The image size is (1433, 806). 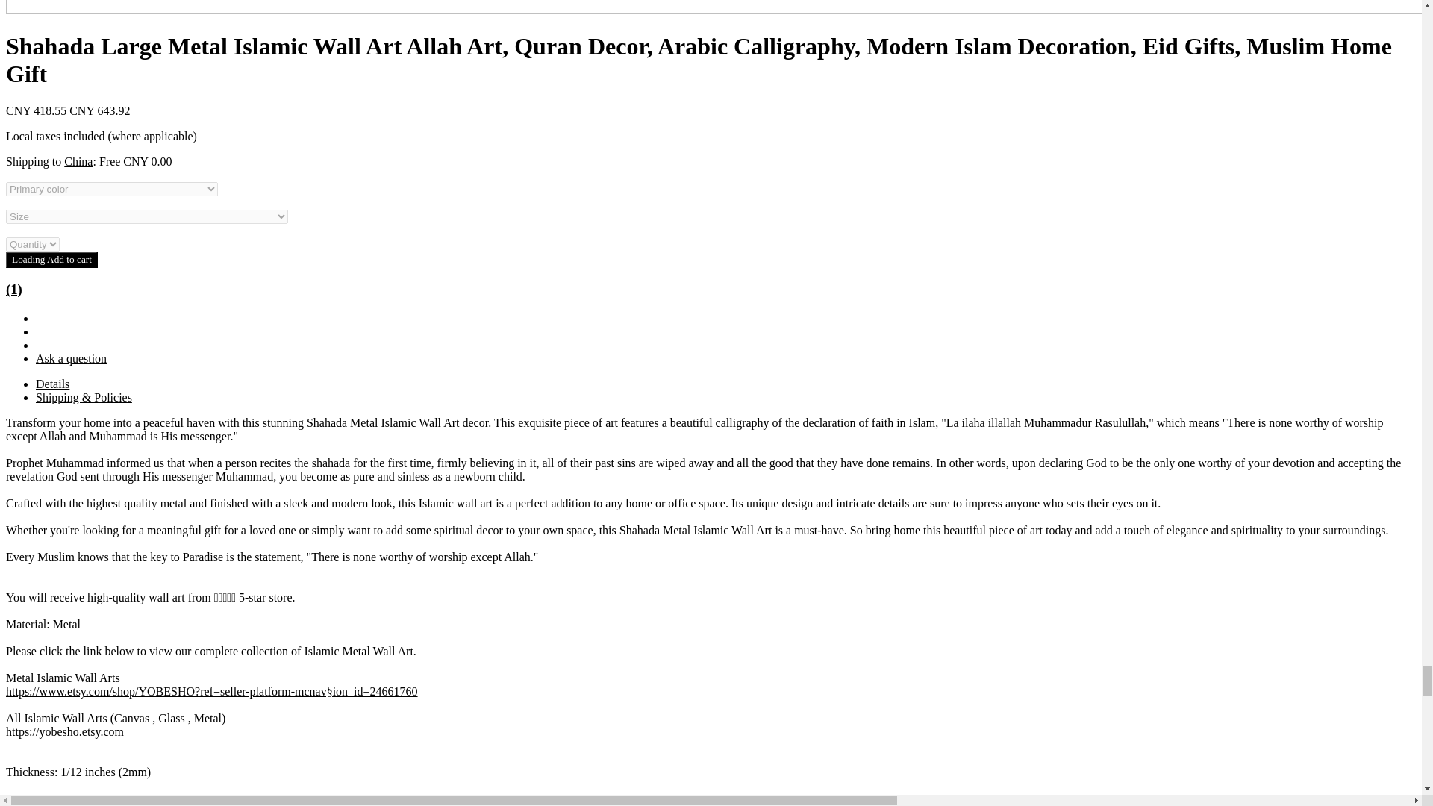 I want to click on Ask a question, so click(x=71, y=358).